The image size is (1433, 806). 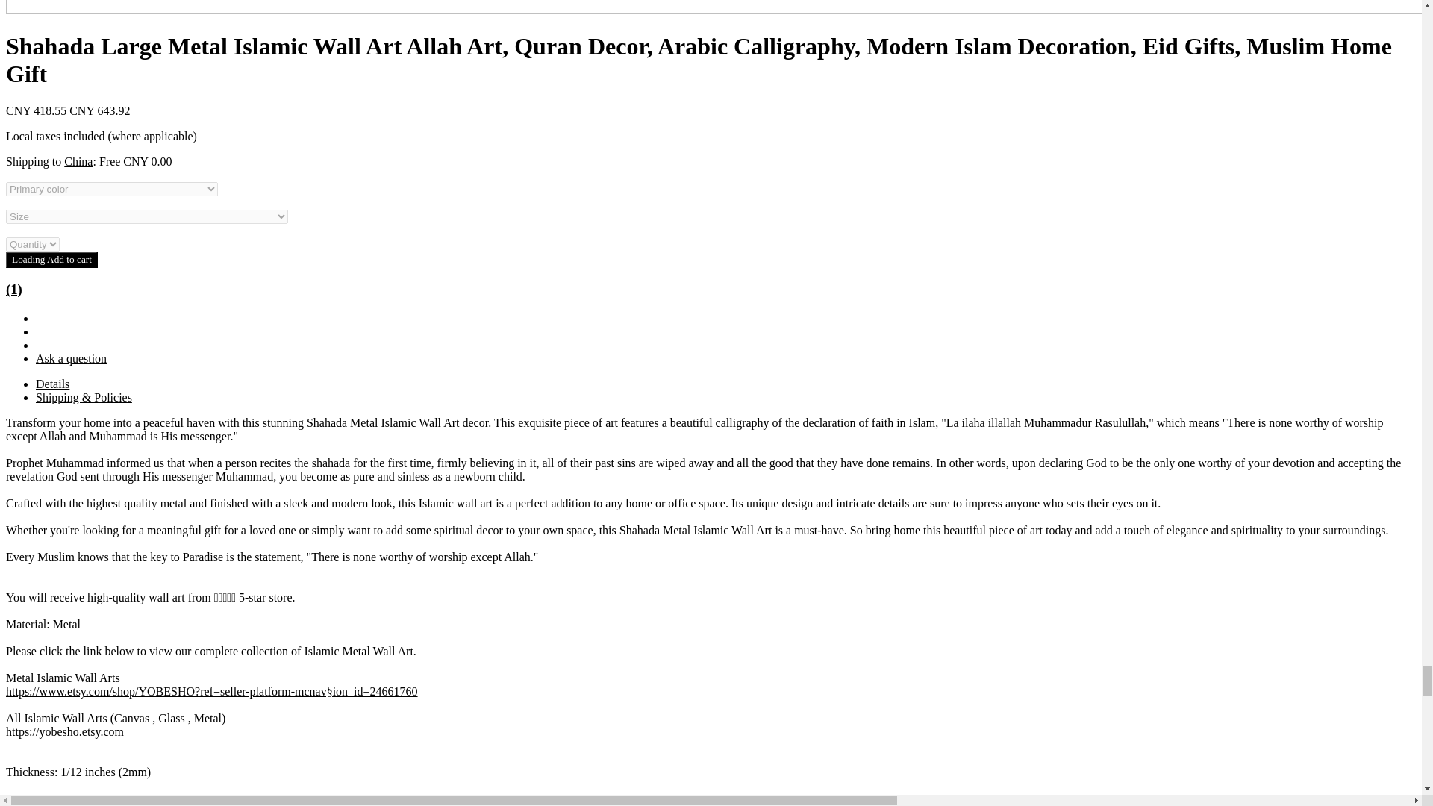 I want to click on Ask a question, so click(x=71, y=358).